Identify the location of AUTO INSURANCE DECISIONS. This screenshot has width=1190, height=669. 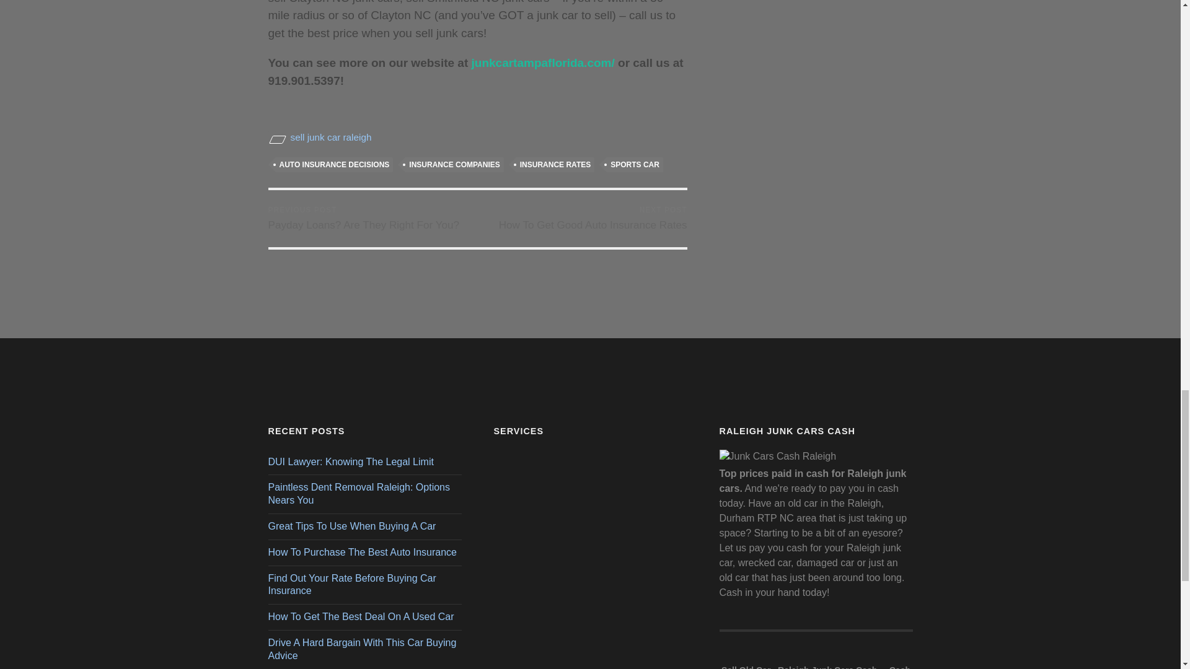
(333, 164).